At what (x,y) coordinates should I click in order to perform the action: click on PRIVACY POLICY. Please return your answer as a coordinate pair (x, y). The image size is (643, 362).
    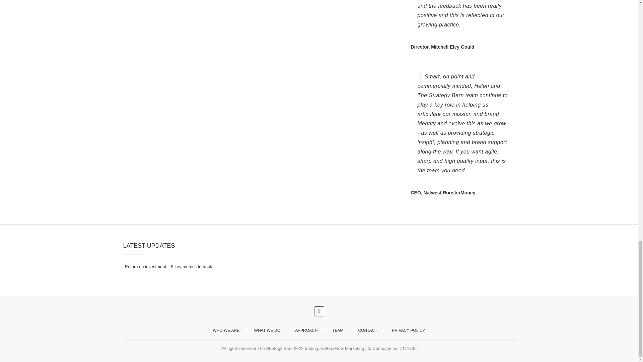
    Looking at the image, I should click on (408, 330).